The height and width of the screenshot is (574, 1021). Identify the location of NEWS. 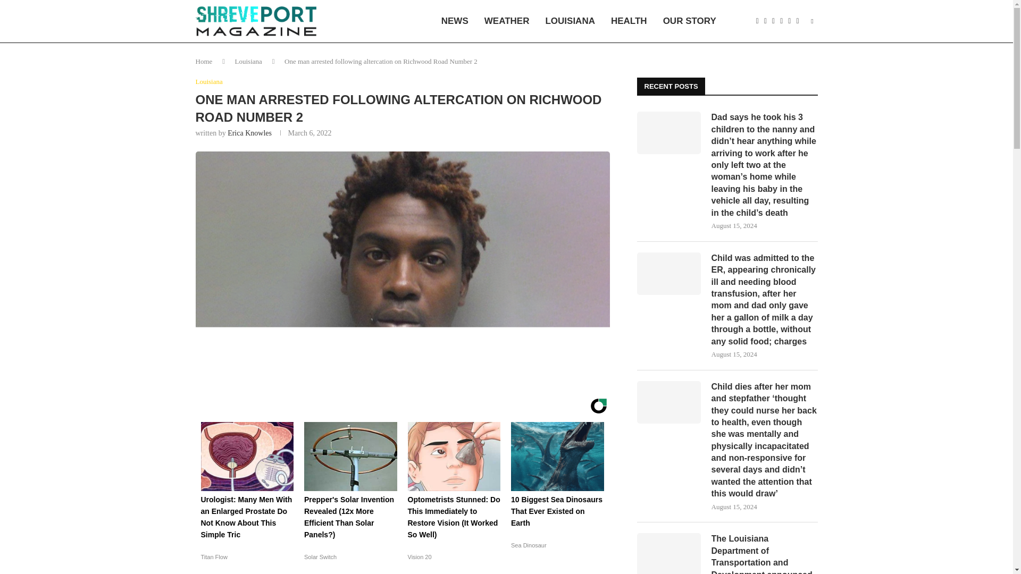
(455, 21).